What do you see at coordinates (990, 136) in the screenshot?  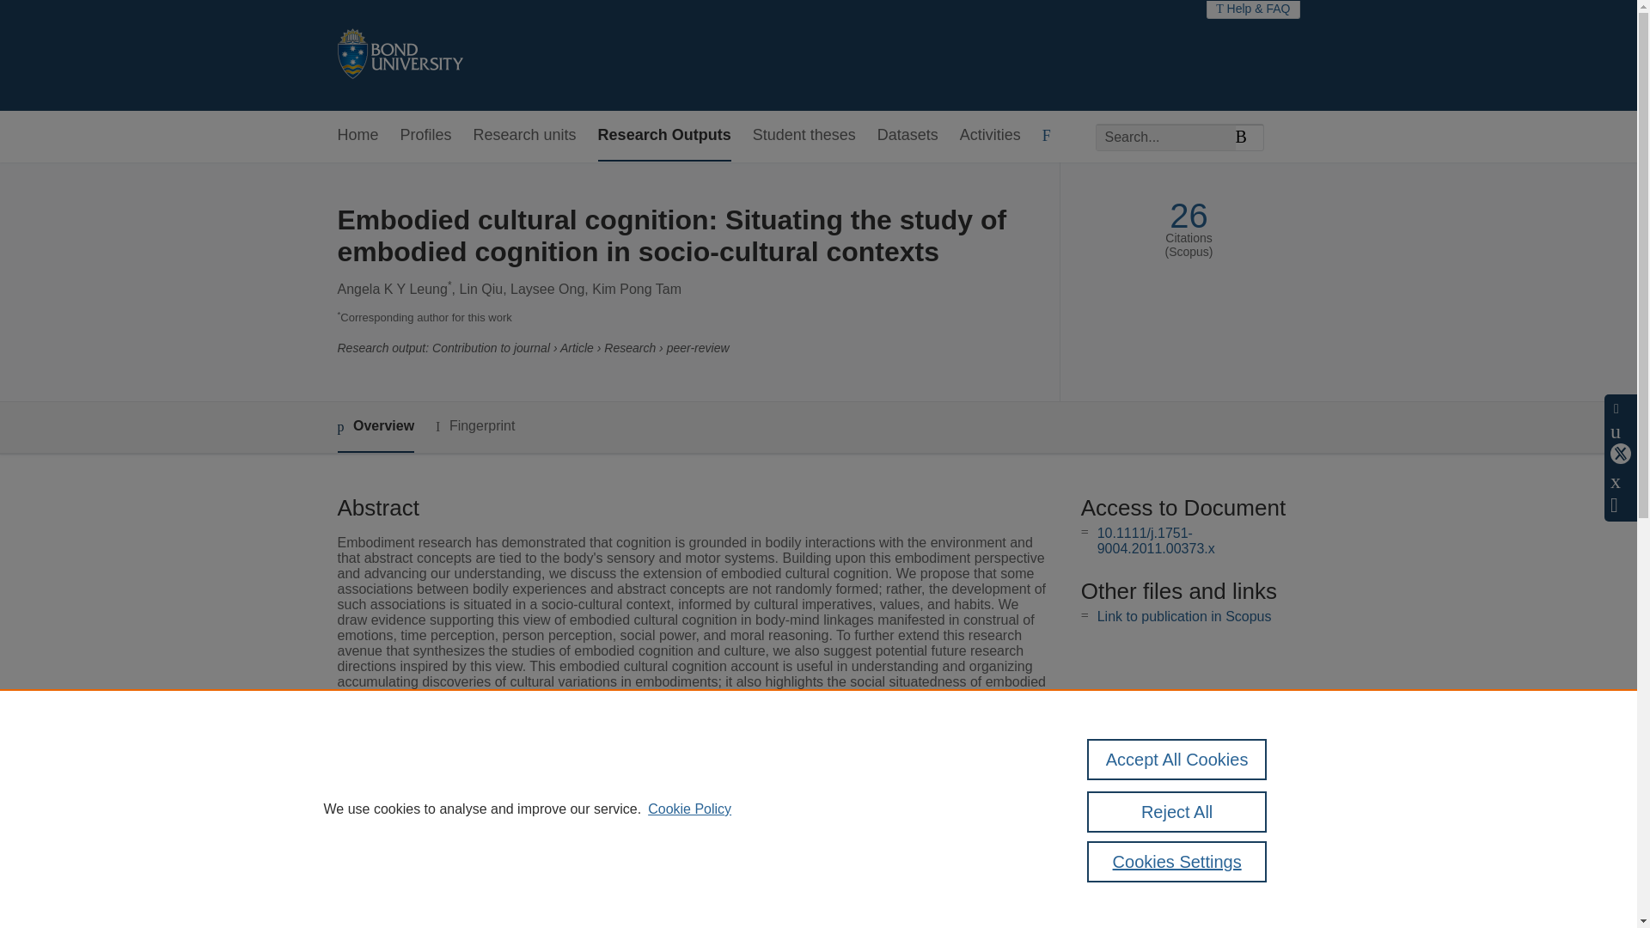 I see `Activities` at bounding box center [990, 136].